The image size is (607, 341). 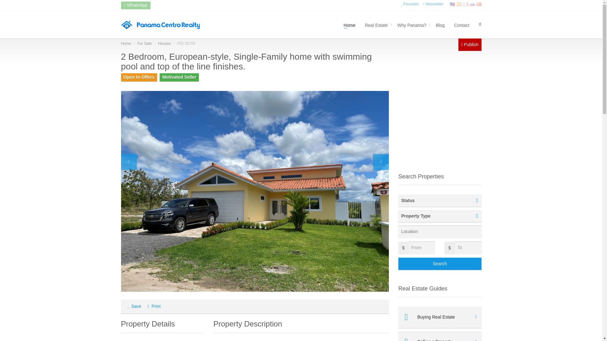 I want to click on Blog, so click(x=440, y=25).